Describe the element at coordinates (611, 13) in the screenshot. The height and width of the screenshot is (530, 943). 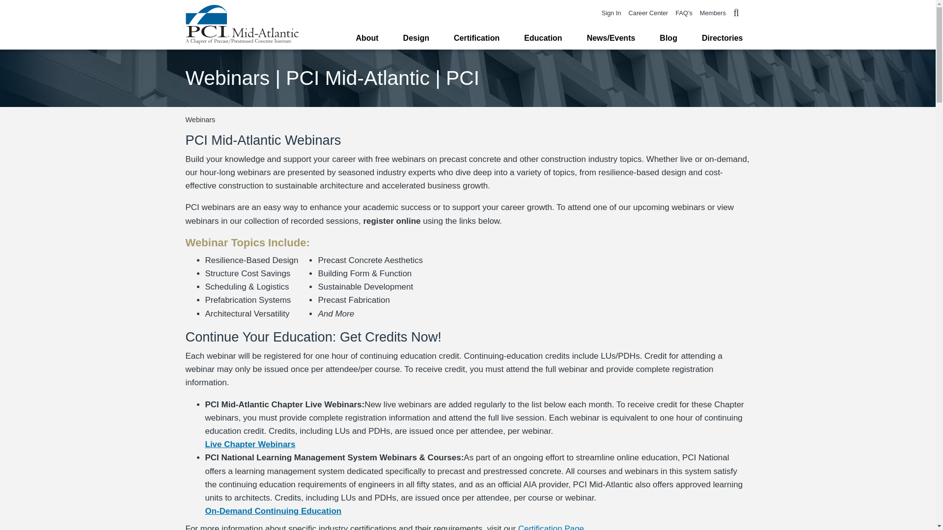
I see `Sign In` at that location.